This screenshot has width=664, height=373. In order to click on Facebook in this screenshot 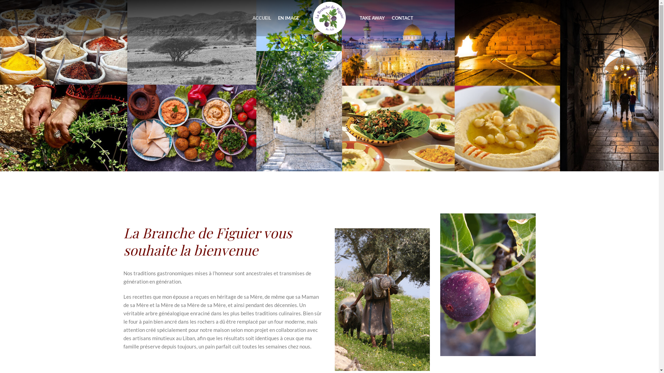, I will do `click(486, 272)`.